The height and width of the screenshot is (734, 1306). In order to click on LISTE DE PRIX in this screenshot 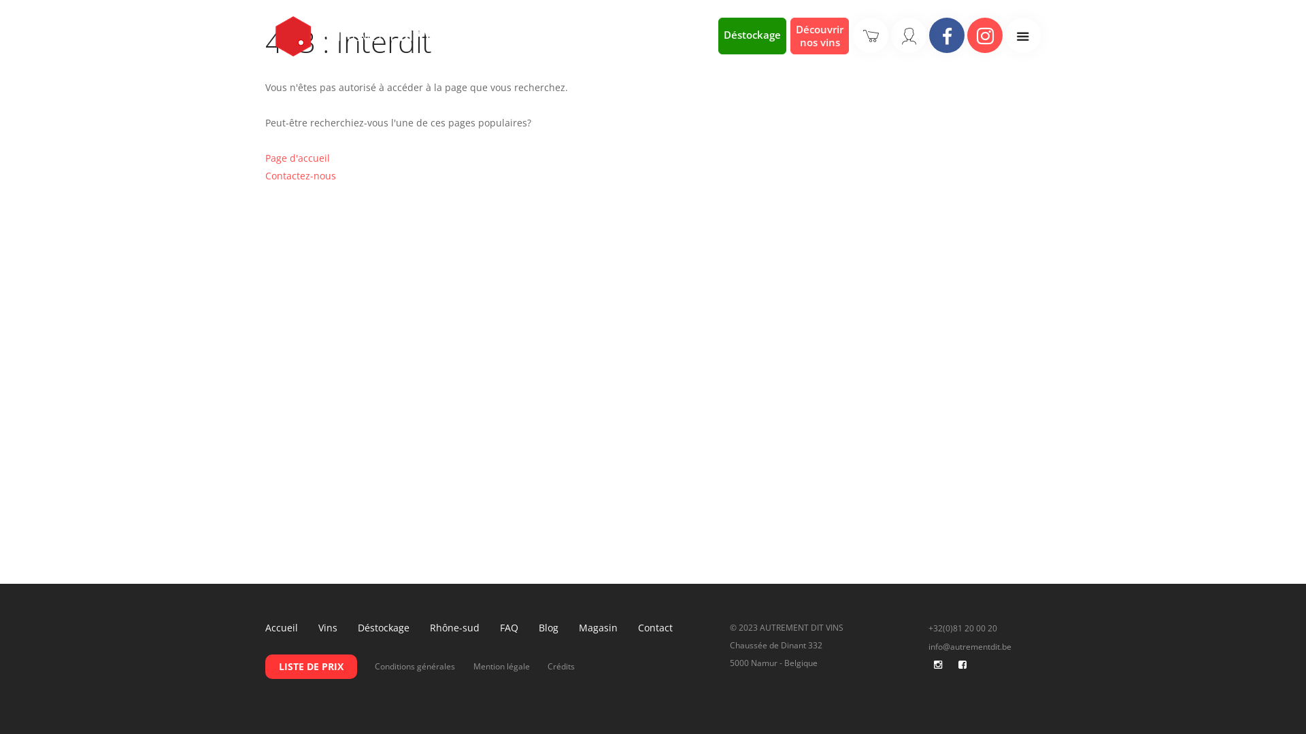, I will do `click(311, 666)`.